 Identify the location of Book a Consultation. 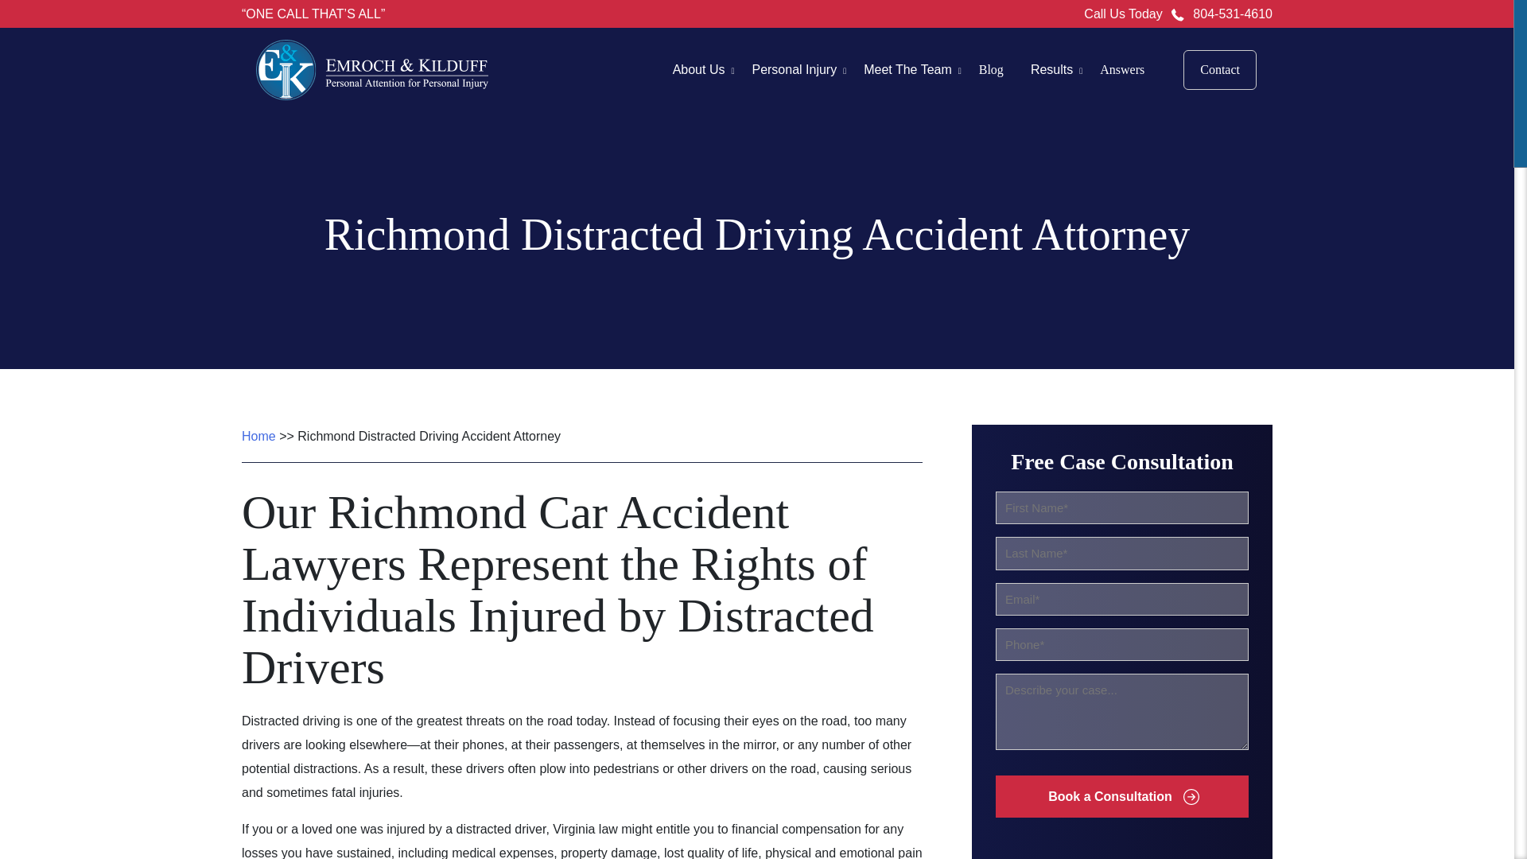
(1121, 797).